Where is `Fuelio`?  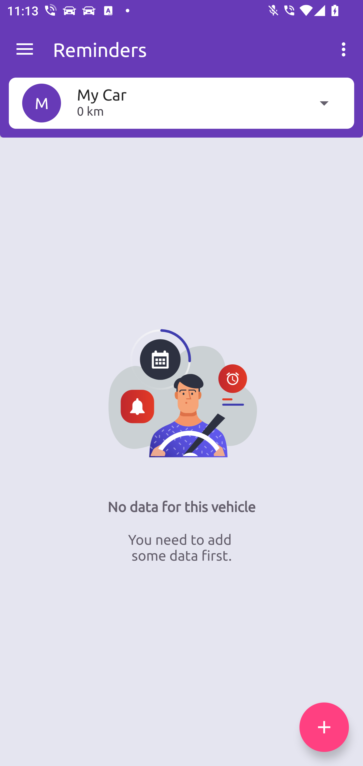 Fuelio is located at coordinates (25, 49).